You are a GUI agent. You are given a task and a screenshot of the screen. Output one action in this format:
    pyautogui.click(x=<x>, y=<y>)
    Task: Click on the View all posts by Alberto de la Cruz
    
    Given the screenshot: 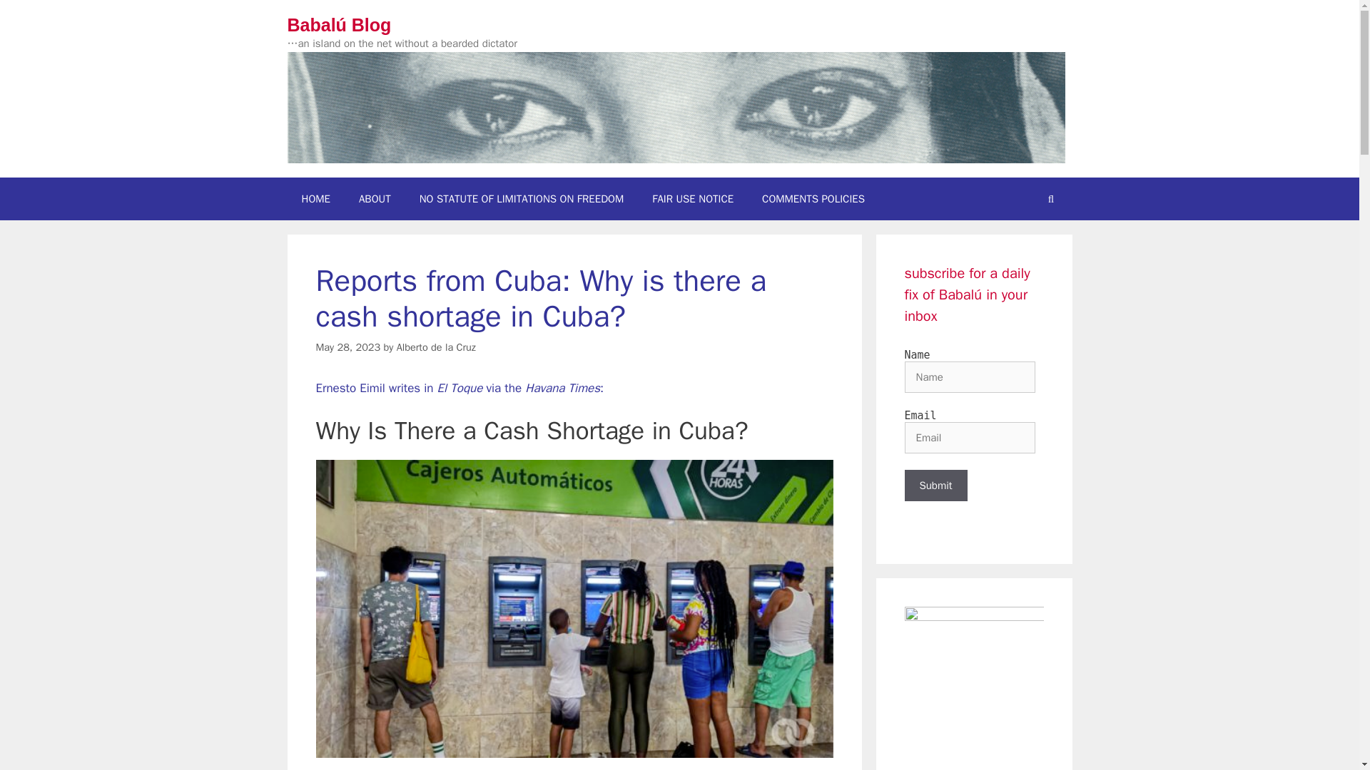 What is the action you would take?
    pyautogui.click(x=436, y=346)
    